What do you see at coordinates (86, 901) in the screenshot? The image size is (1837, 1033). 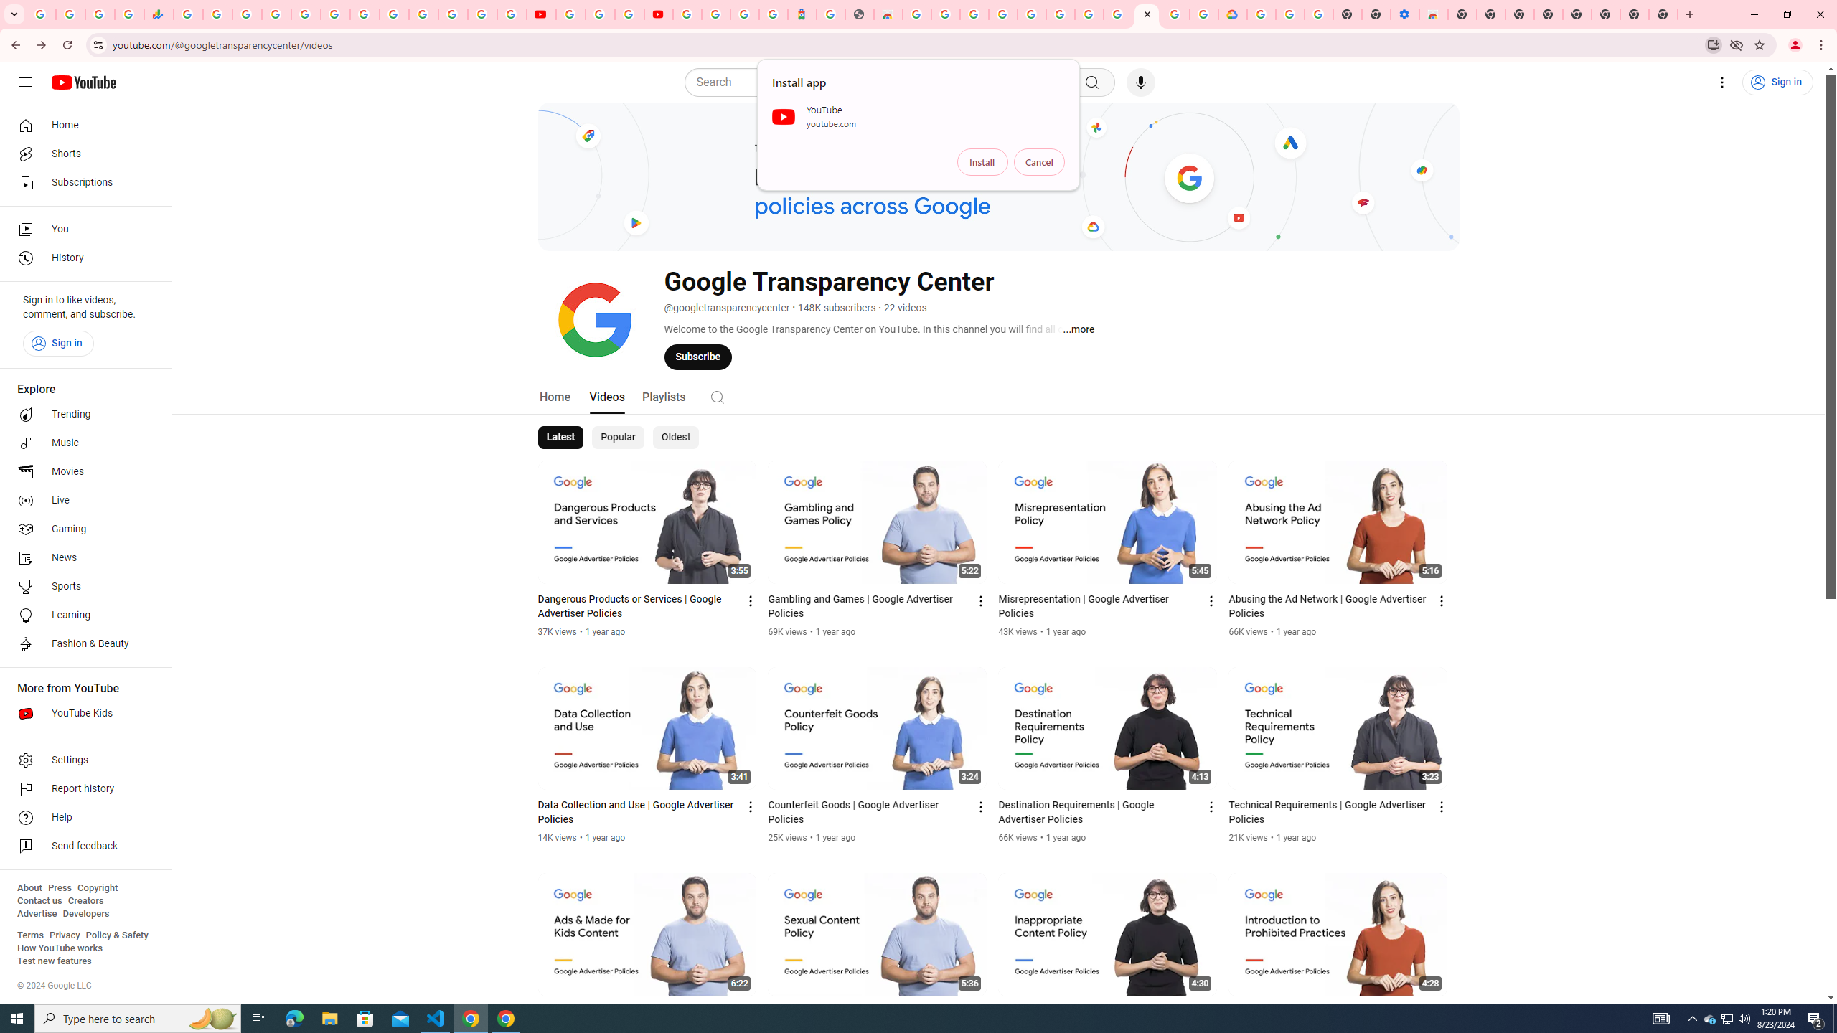 I see `Creators` at bounding box center [86, 901].